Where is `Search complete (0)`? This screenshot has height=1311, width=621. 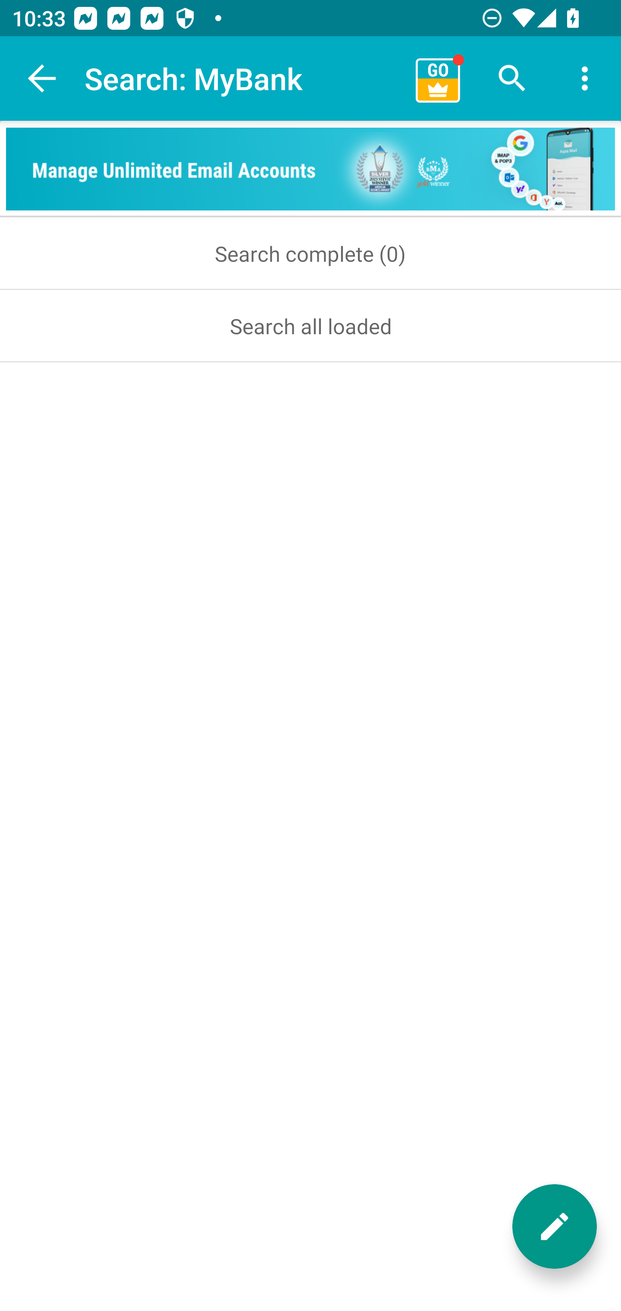
Search complete (0) is located at coordinates (310, 254).